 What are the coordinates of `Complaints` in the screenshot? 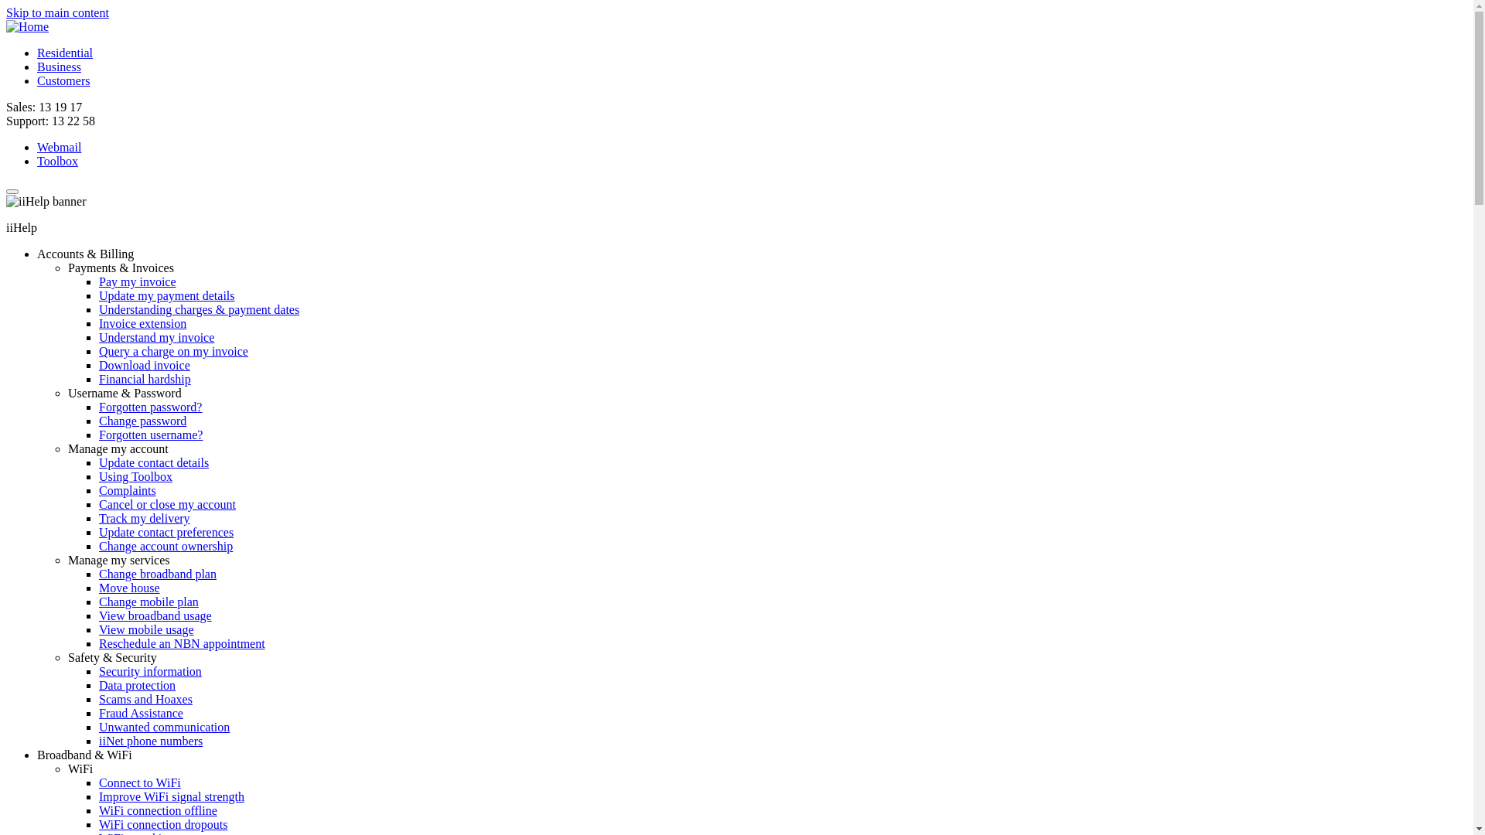 It's located at (128, 490).